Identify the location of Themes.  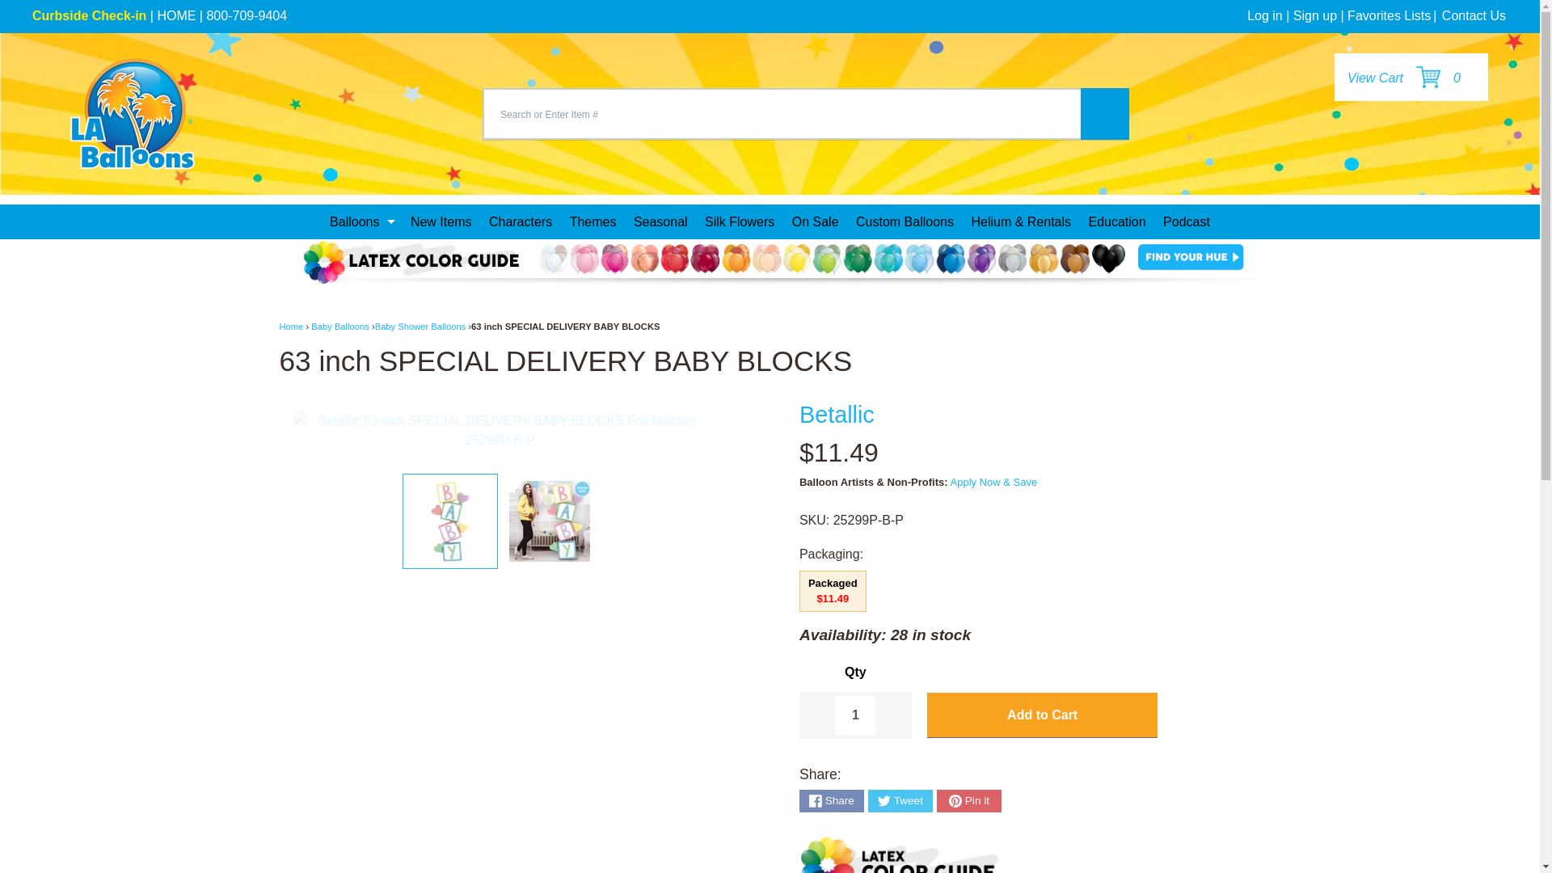
(593, 221).